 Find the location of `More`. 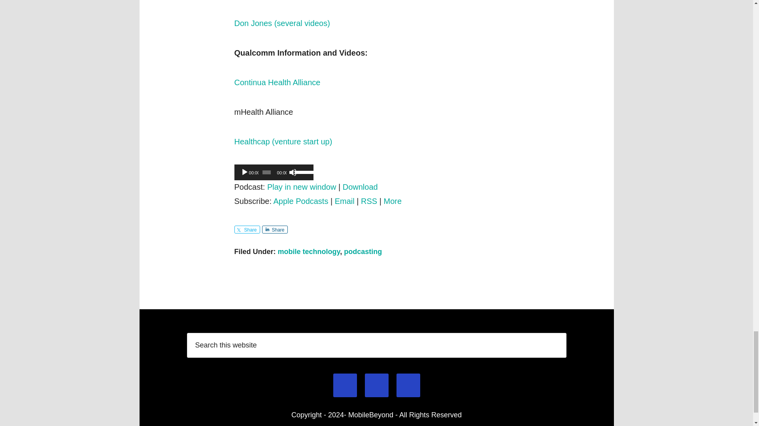

More is located at coordinates (393, 200).